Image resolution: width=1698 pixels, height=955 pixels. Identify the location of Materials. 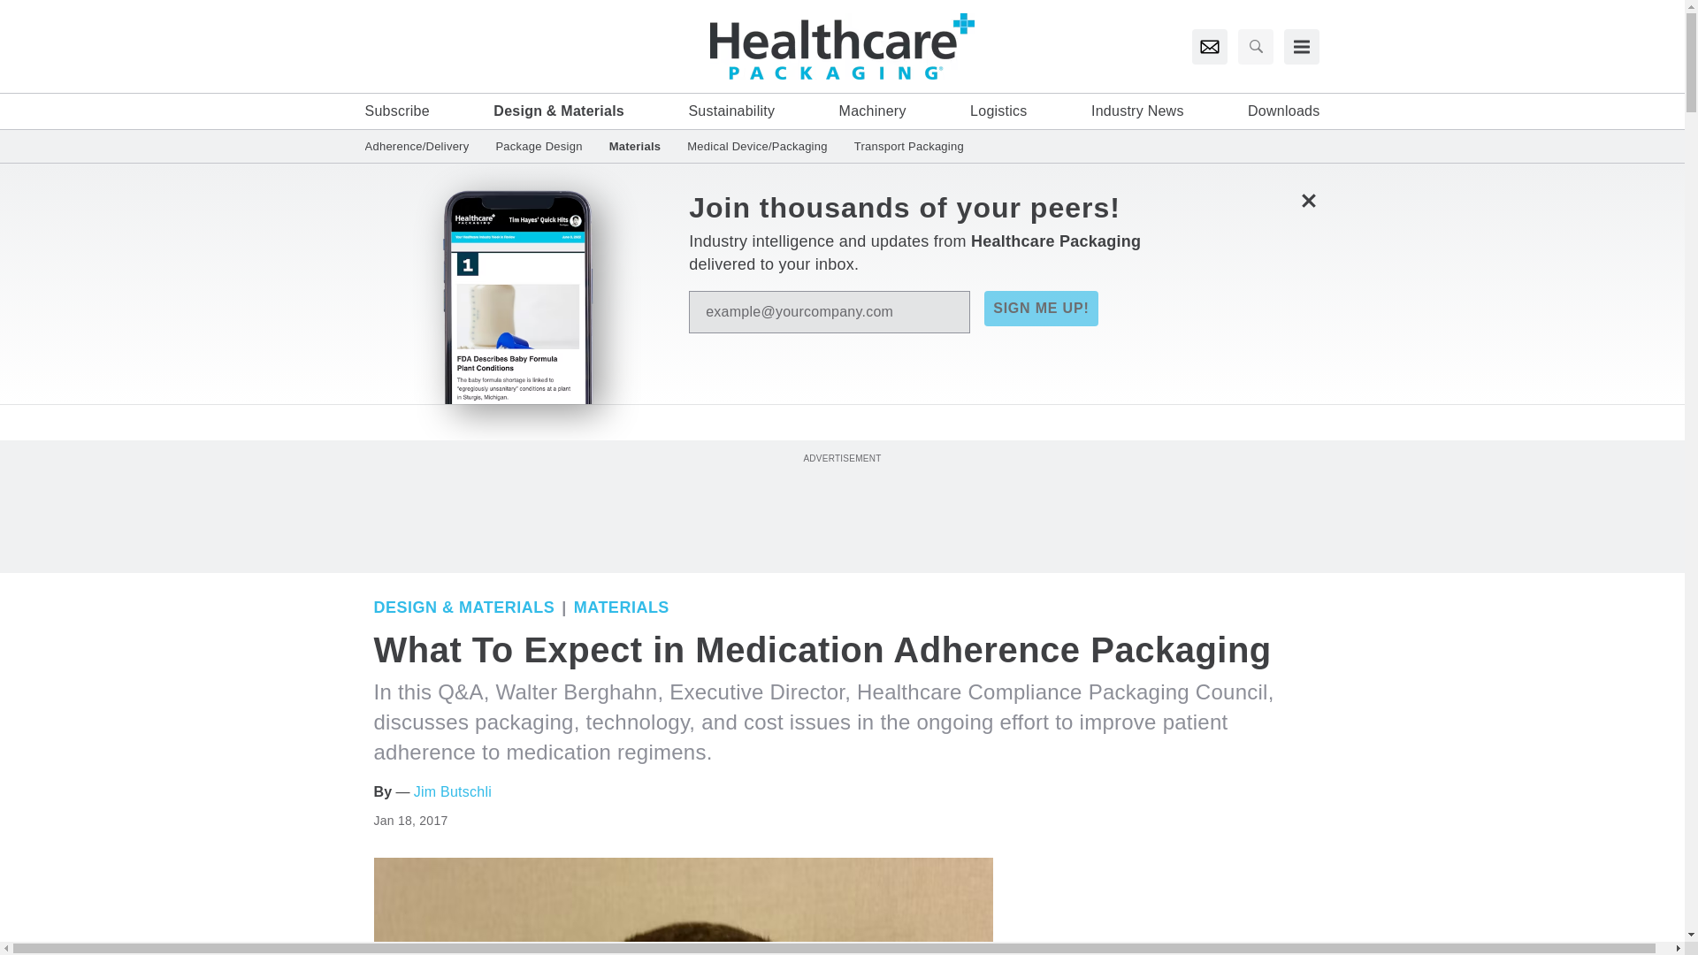
(621, 607).